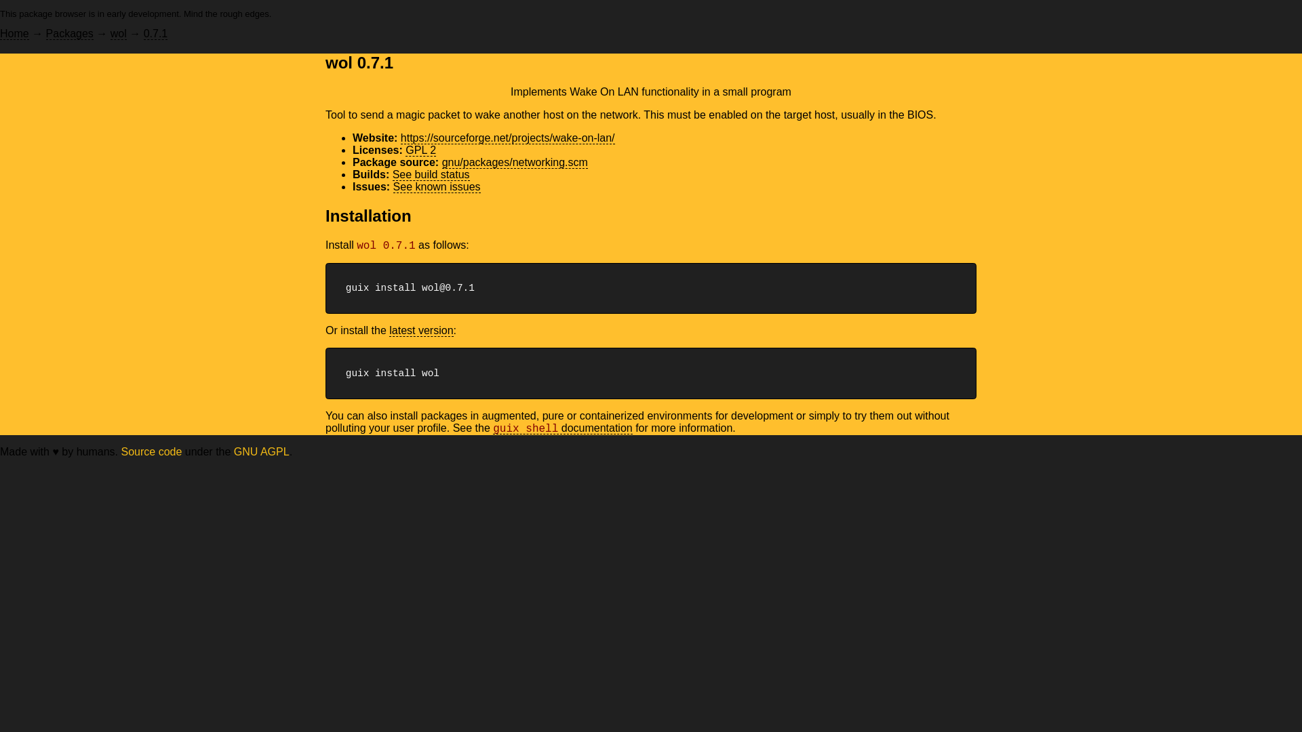  I want to click on Packages, so click(69, 34).